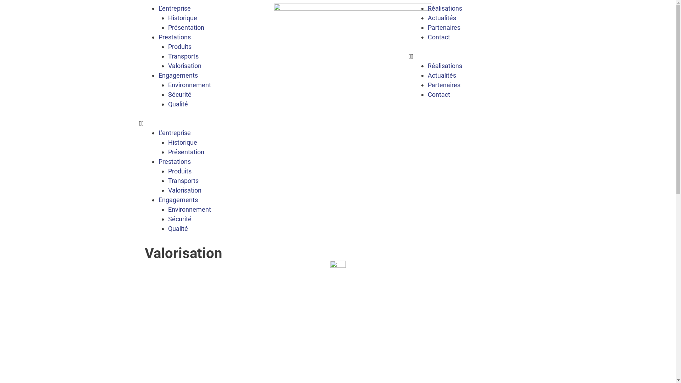 The width and height of the screenshot is (681, 383). I want to click on Environnement, so click(189, 209).